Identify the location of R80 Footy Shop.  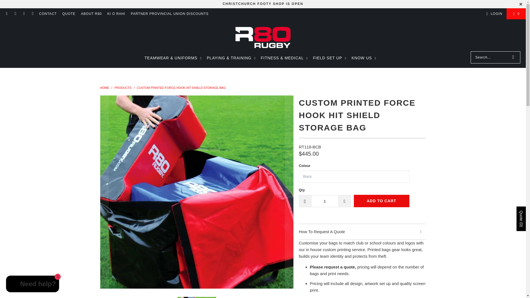
(263, 4).